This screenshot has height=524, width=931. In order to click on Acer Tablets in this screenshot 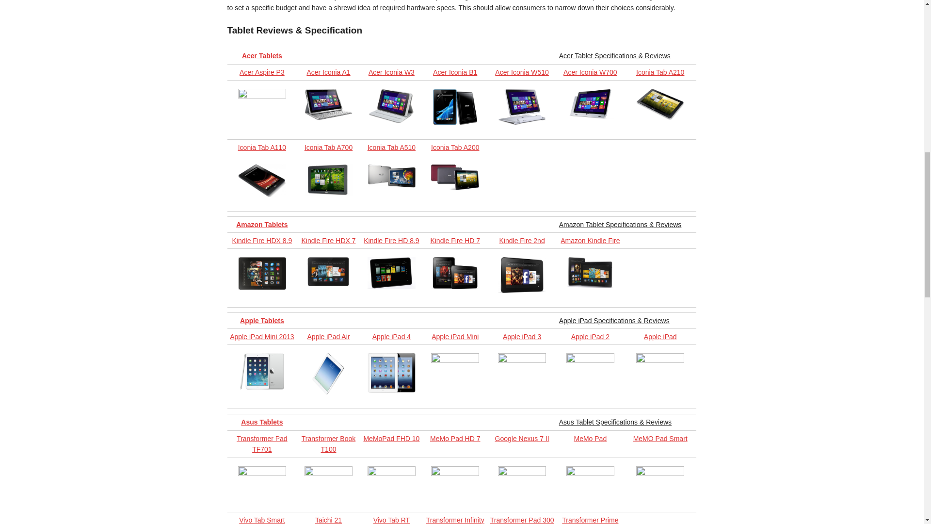, I will do `click(262, 55)`.